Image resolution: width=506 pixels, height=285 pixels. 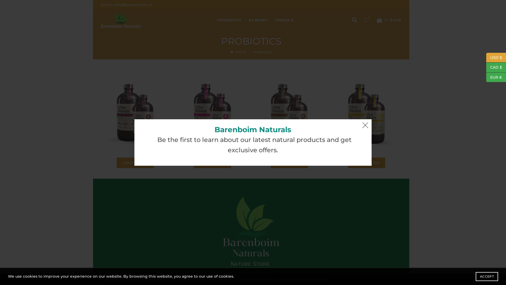 I want to click on OMEGA-3, so click(x=285, y=20).